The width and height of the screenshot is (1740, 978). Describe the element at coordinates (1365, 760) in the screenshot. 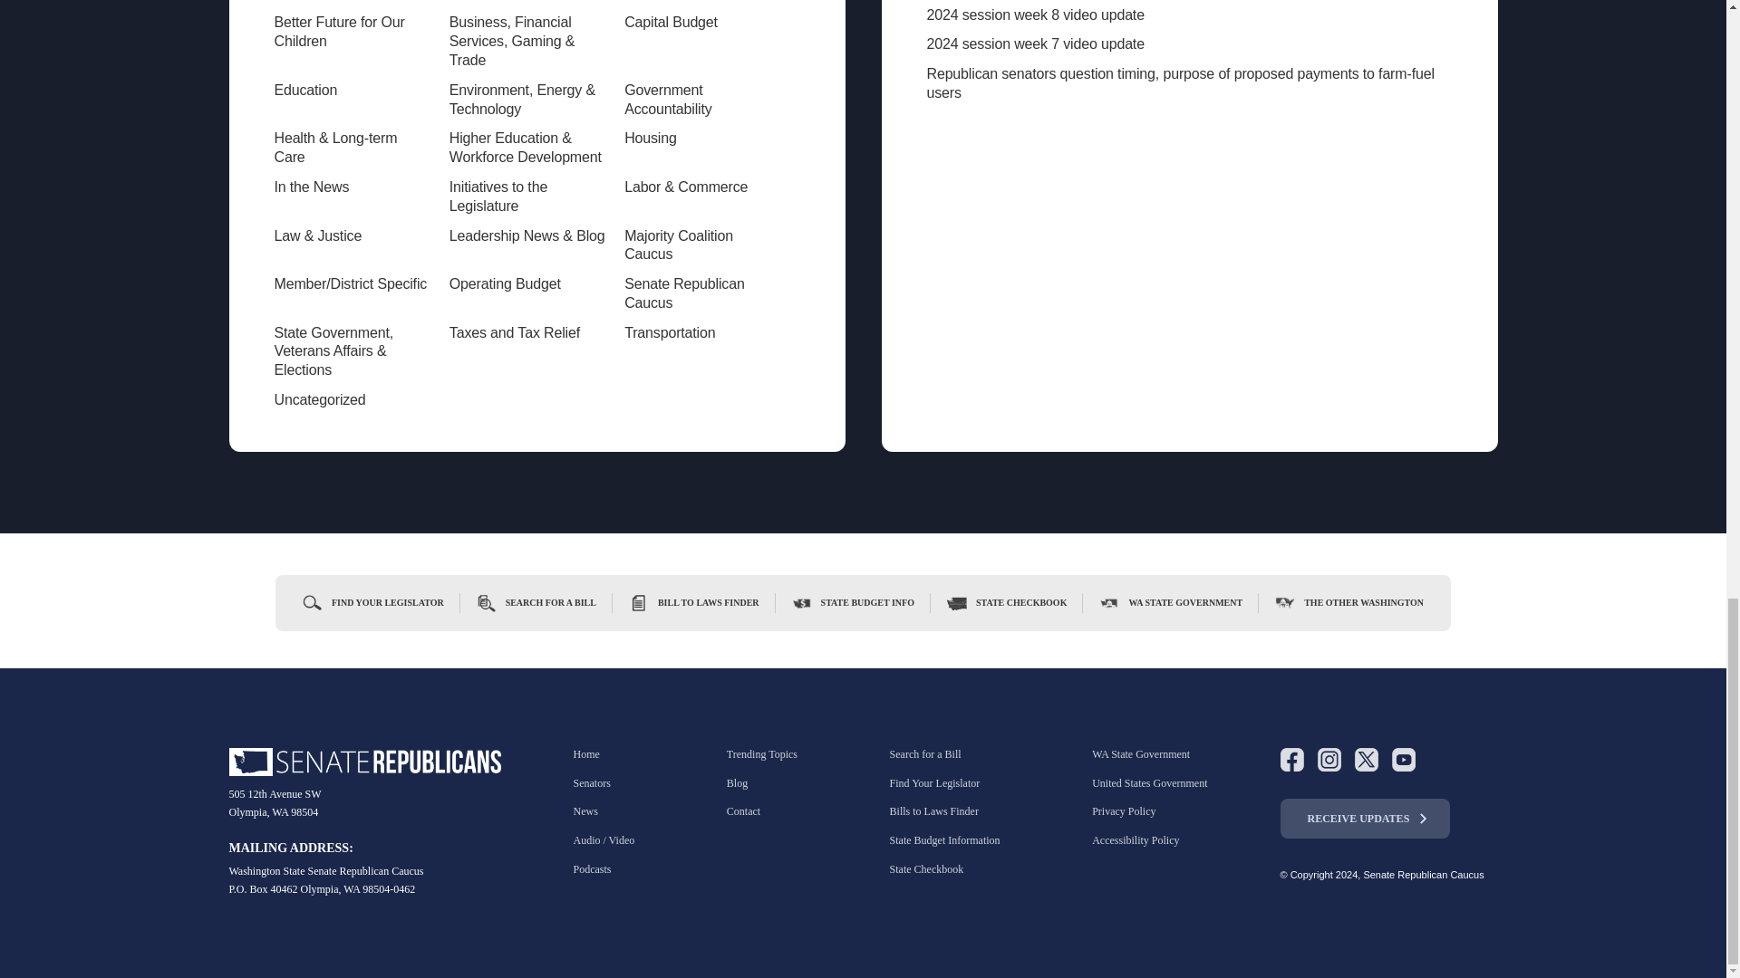

I see `X` at that location.